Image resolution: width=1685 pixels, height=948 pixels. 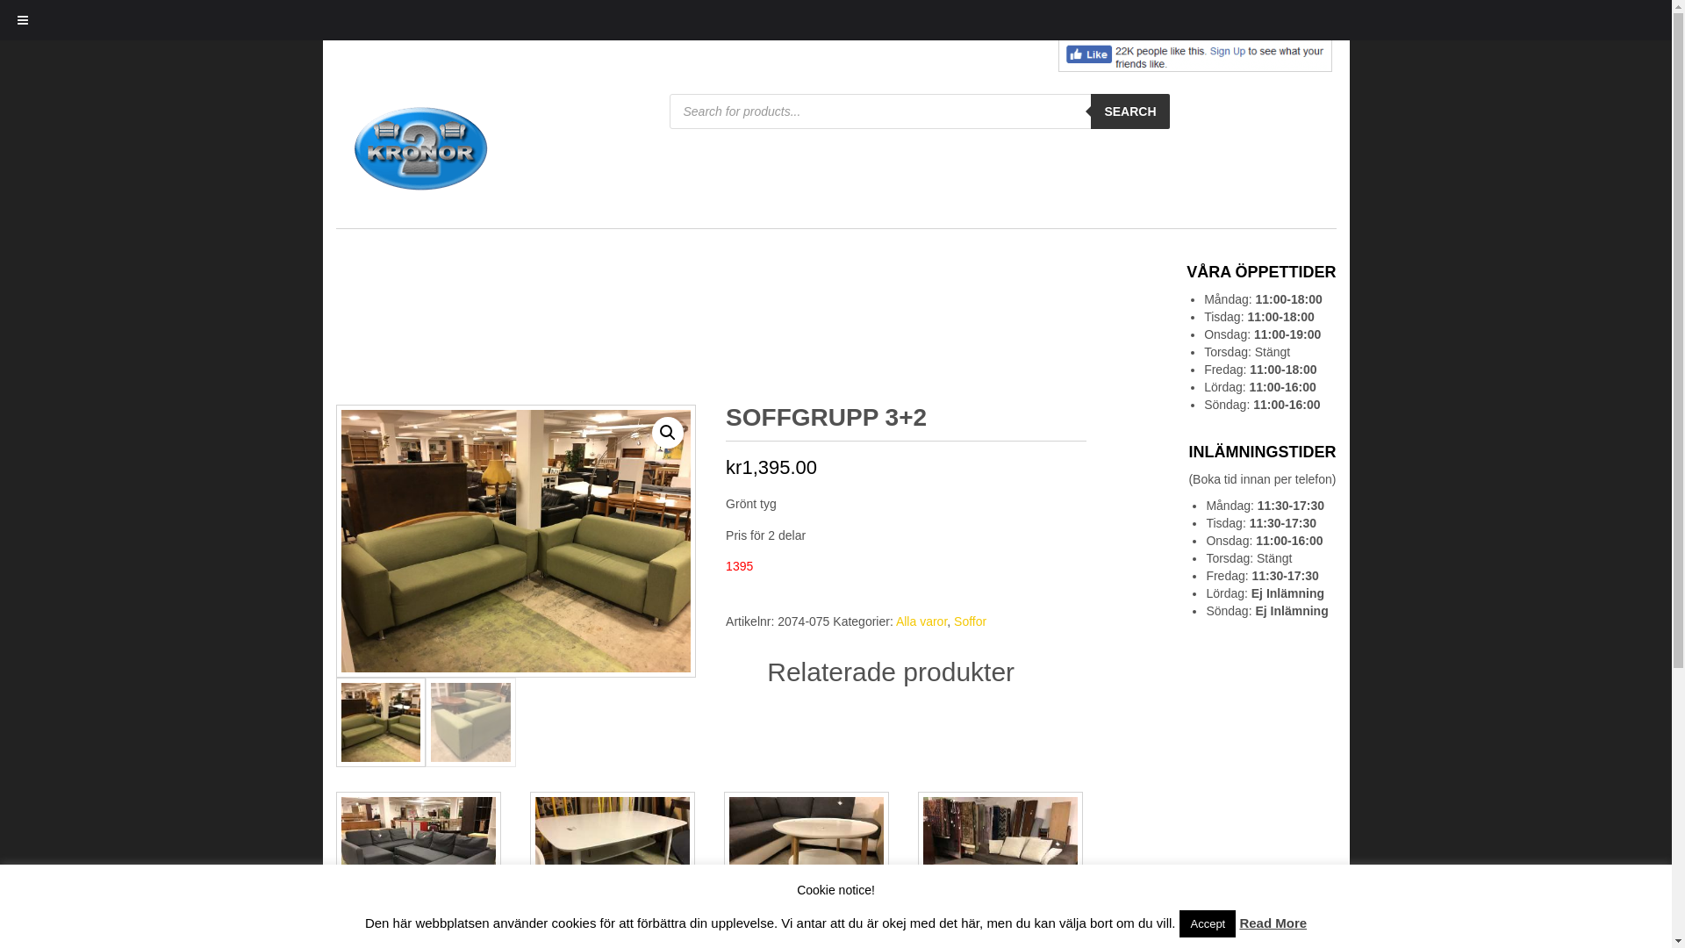 I want to click on 733, so click(x=67, y=14).